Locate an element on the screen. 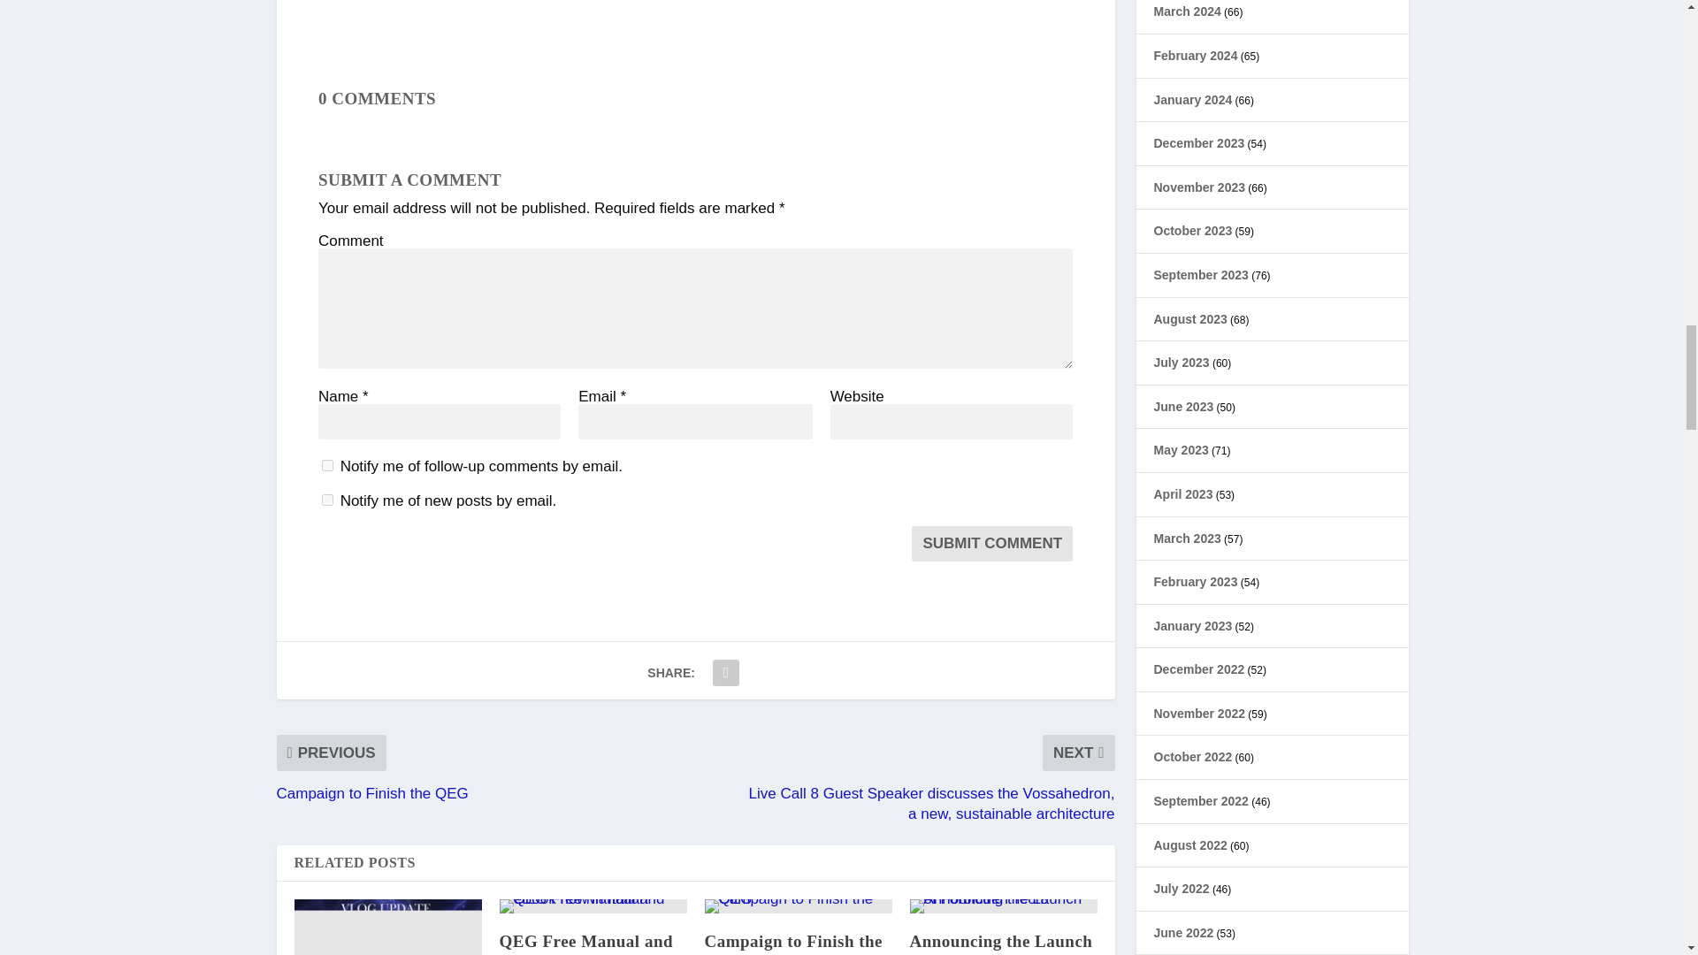 This screenshot has width=1698, height=955. Announcing the Launch of Forbidden Tech! is located at coordinates (1003, 905).